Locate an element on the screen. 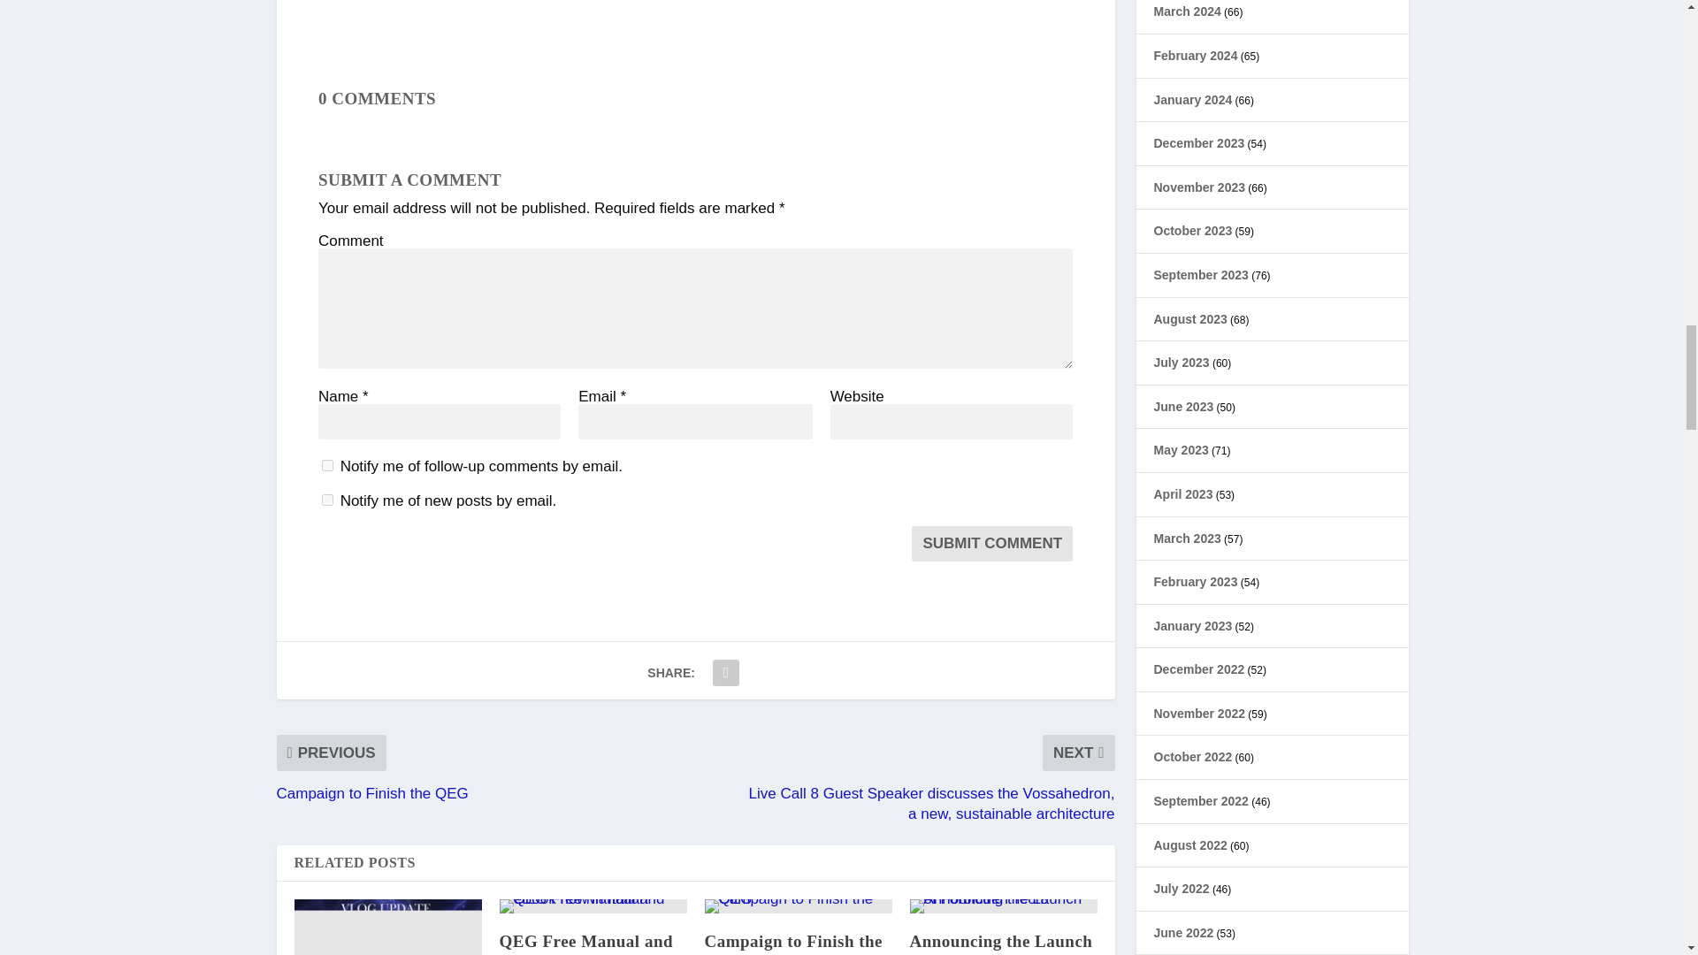 This screenshot has width=1698, height=955. Announcing the Launch of Forbidden Tech! is located at coordinates (1003, 905).